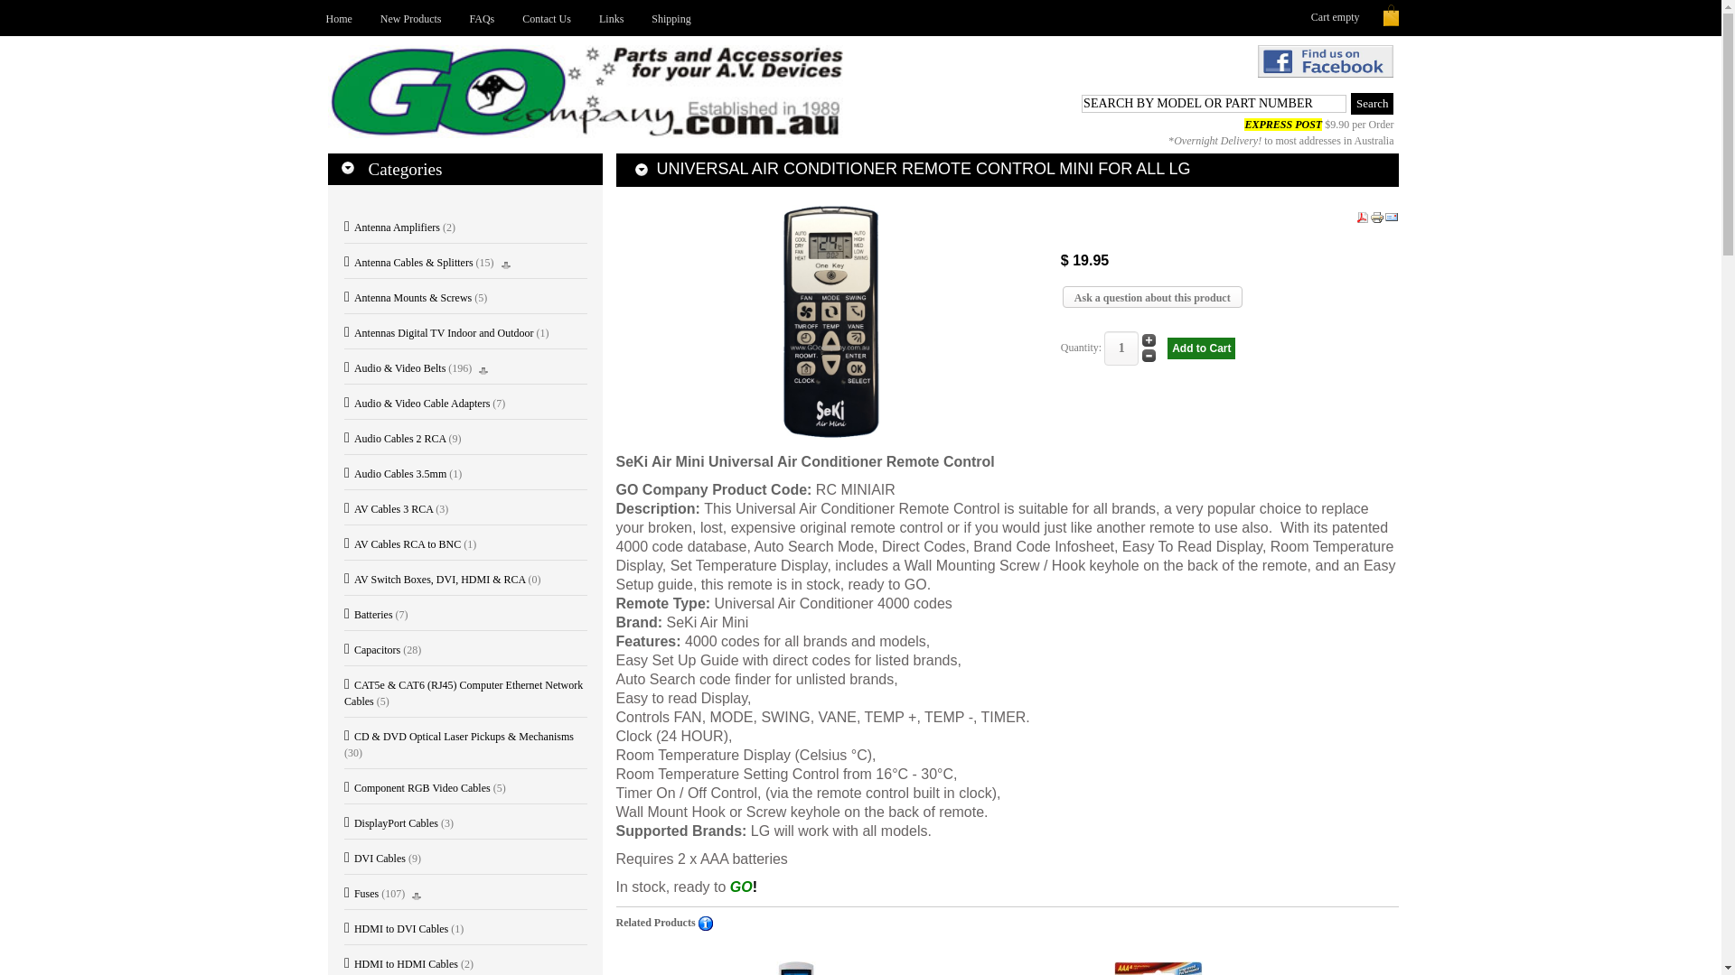 This screenshot has width=1735, height=975. I want to click on Add to Cart, so click(1202, 348).